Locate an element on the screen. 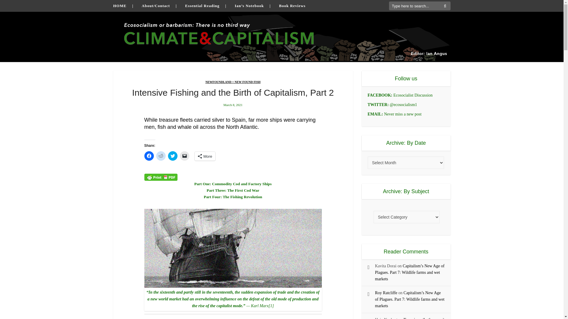 The image size is (568, 319). Click to share on Reddit is located at coordinates (161, 156).